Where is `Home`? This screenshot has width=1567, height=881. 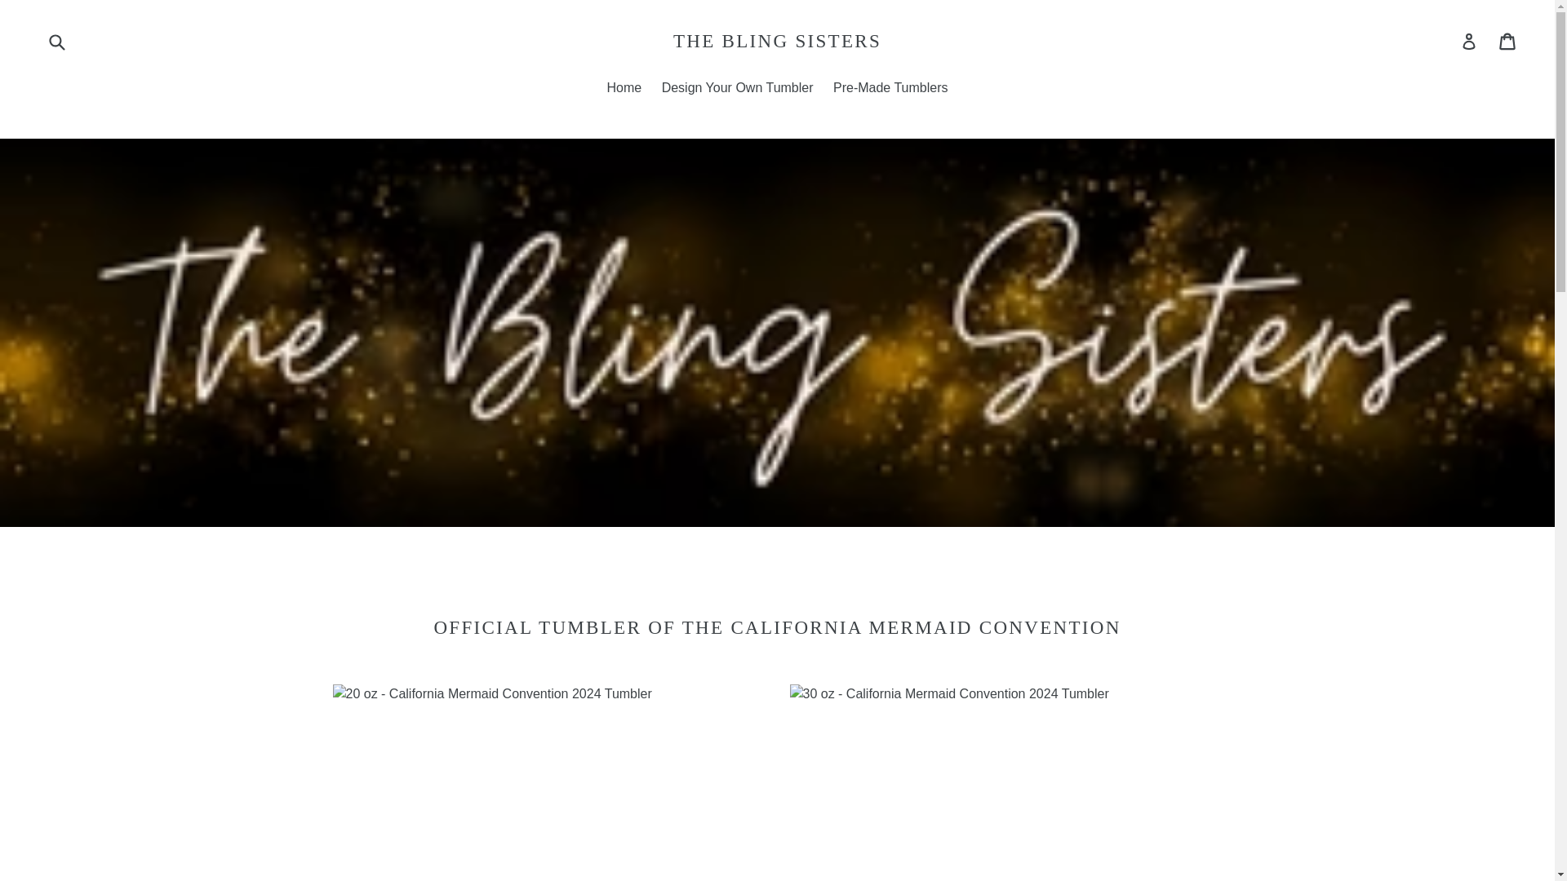 Home is located at coordinates (624, 90).